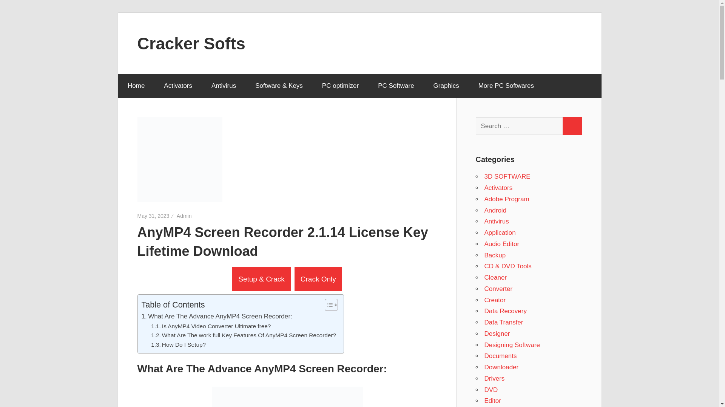 The width and height of the screenshot is (725, 407). Describe the element at coordinates (217, 317) in the screenshot. I see `What Are The Advance AnyMP4 Screen Recorder:` at that location.